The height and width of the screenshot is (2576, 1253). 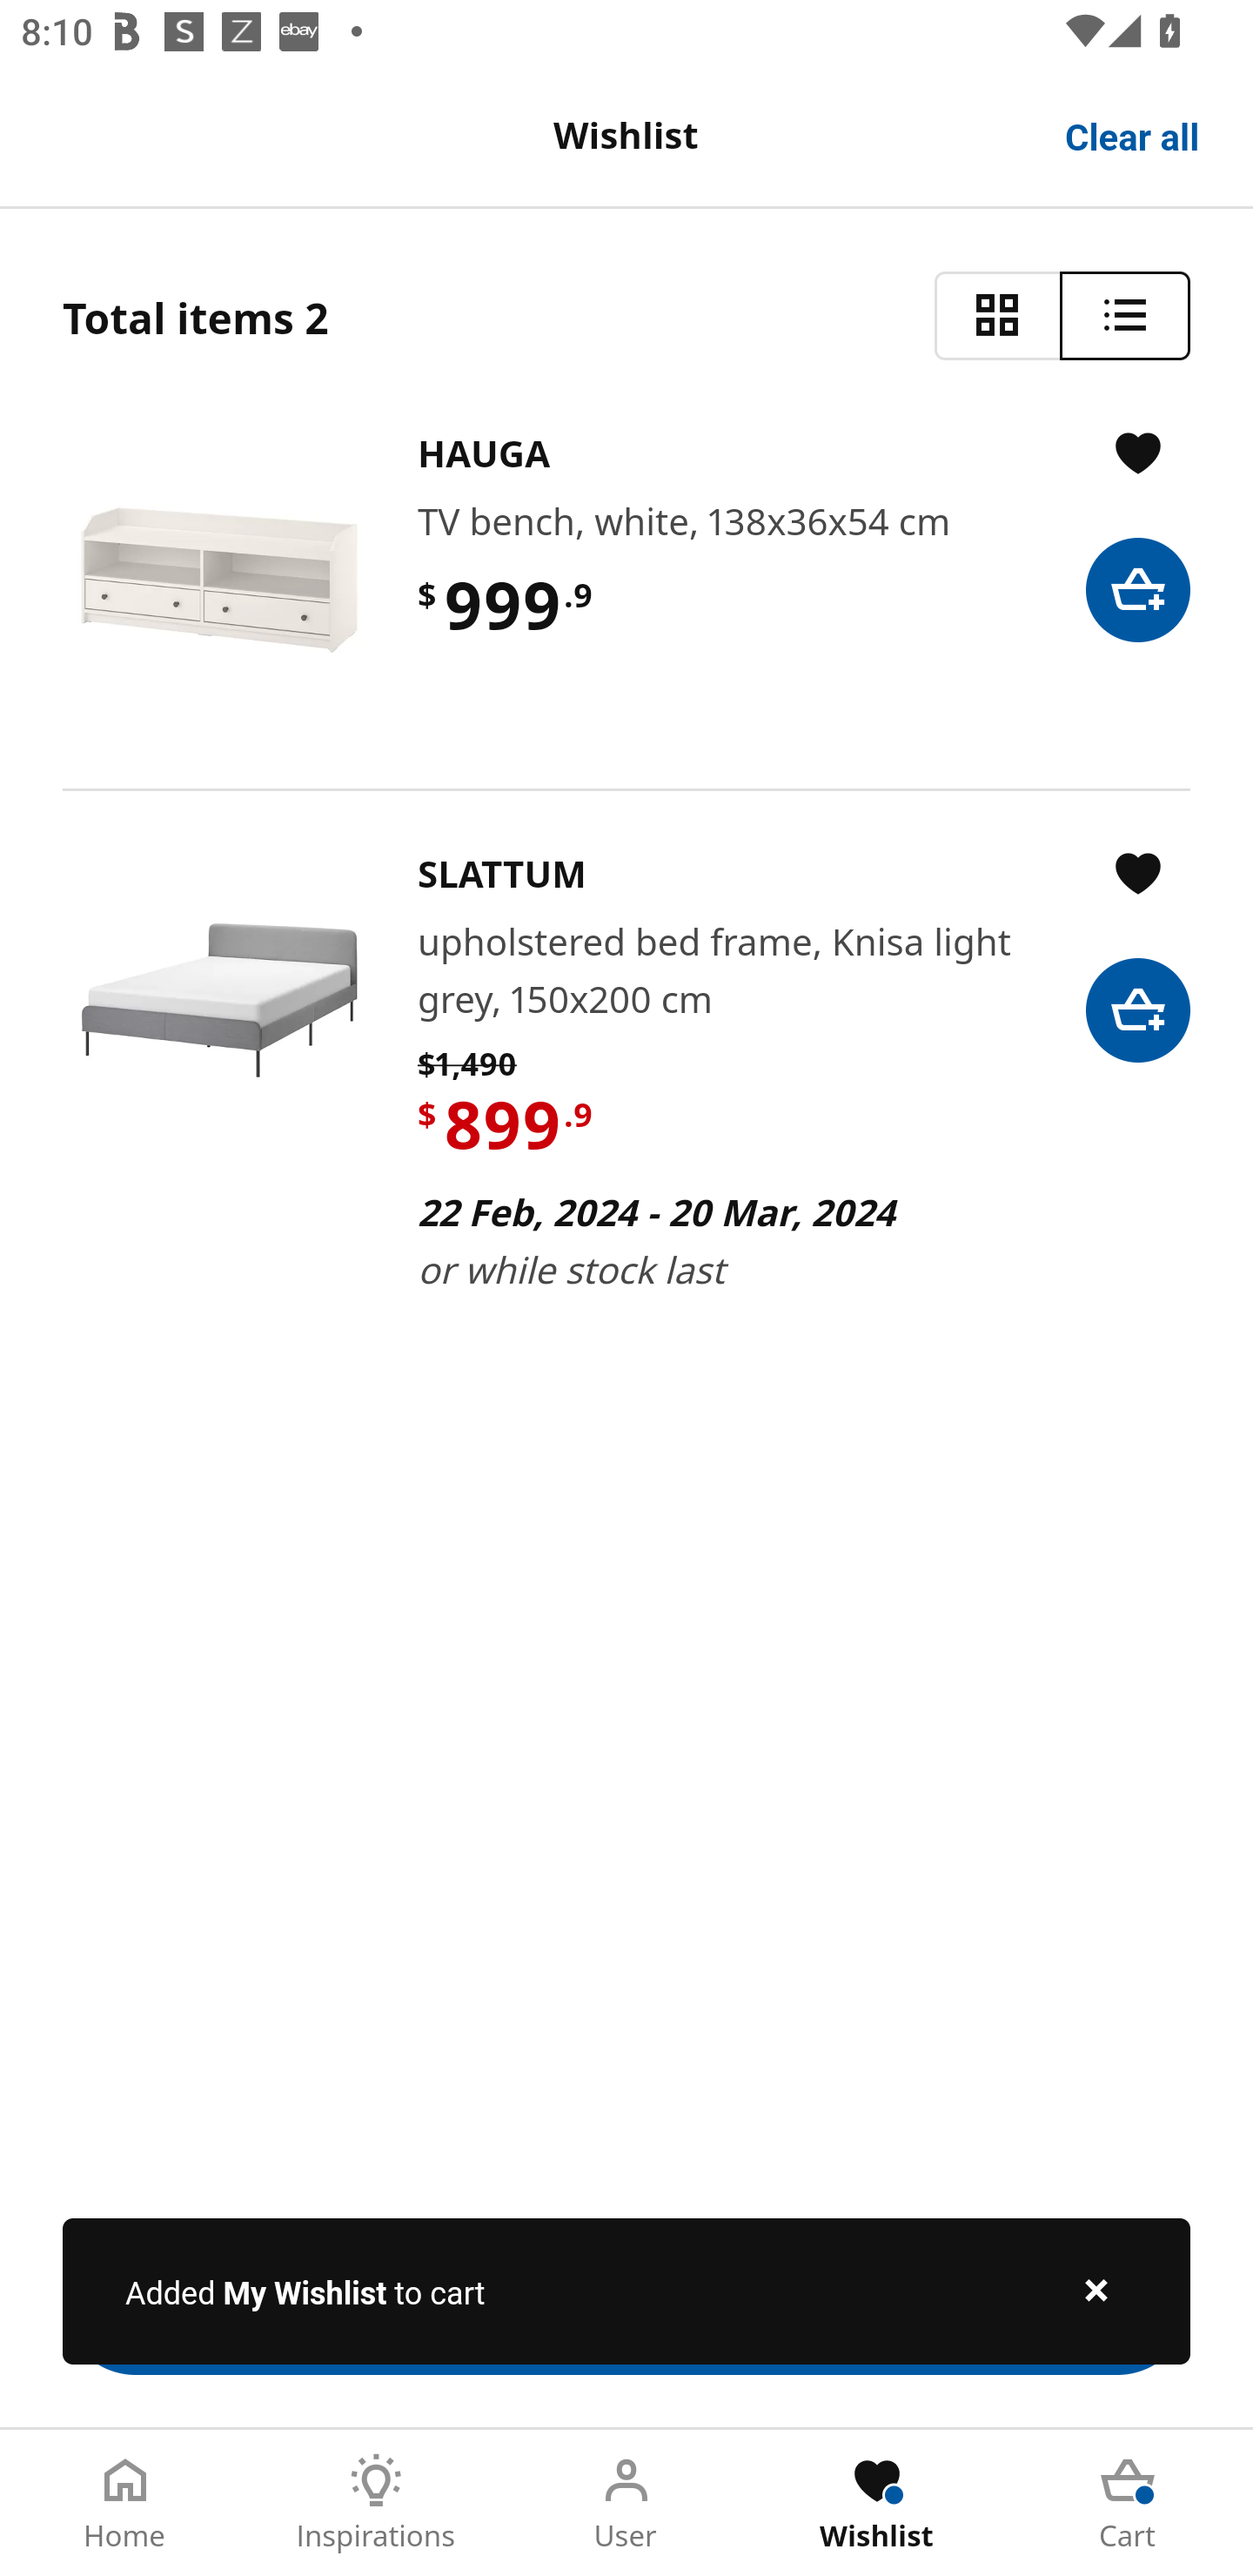 I want to click on ​H​A​U​G​A​
TV bench, white, 138x36x54 cm
$
999
.9, so click(x=626, y=580).